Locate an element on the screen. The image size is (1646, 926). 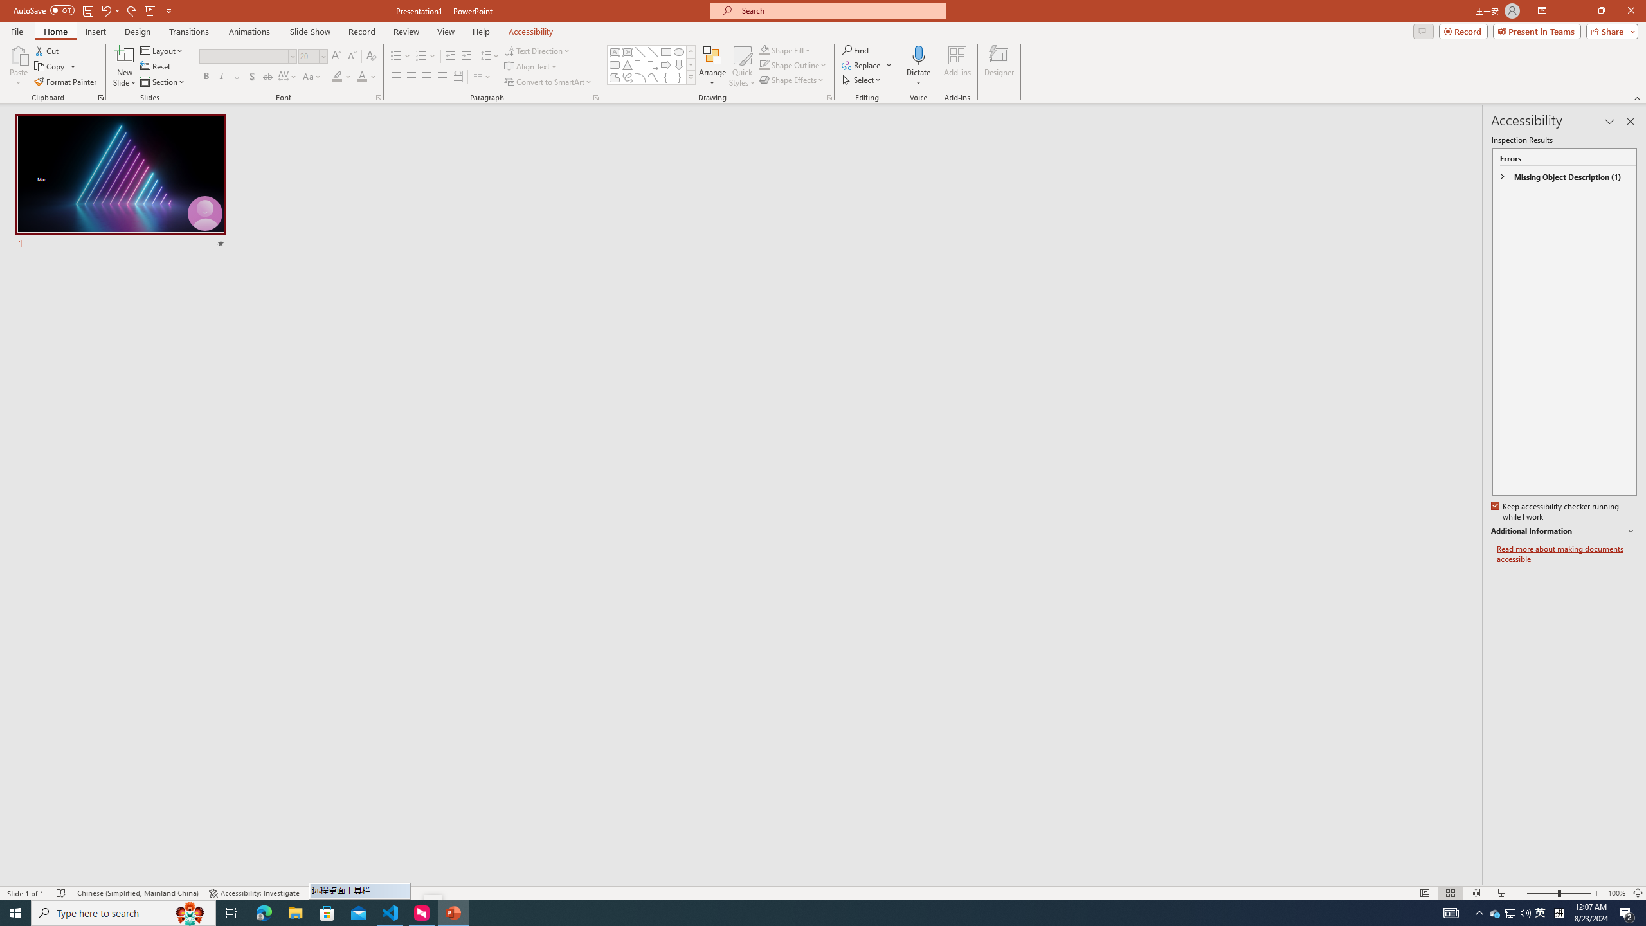
AutomationID: ShapesInsertGallery is located at coordinates (652, 65).